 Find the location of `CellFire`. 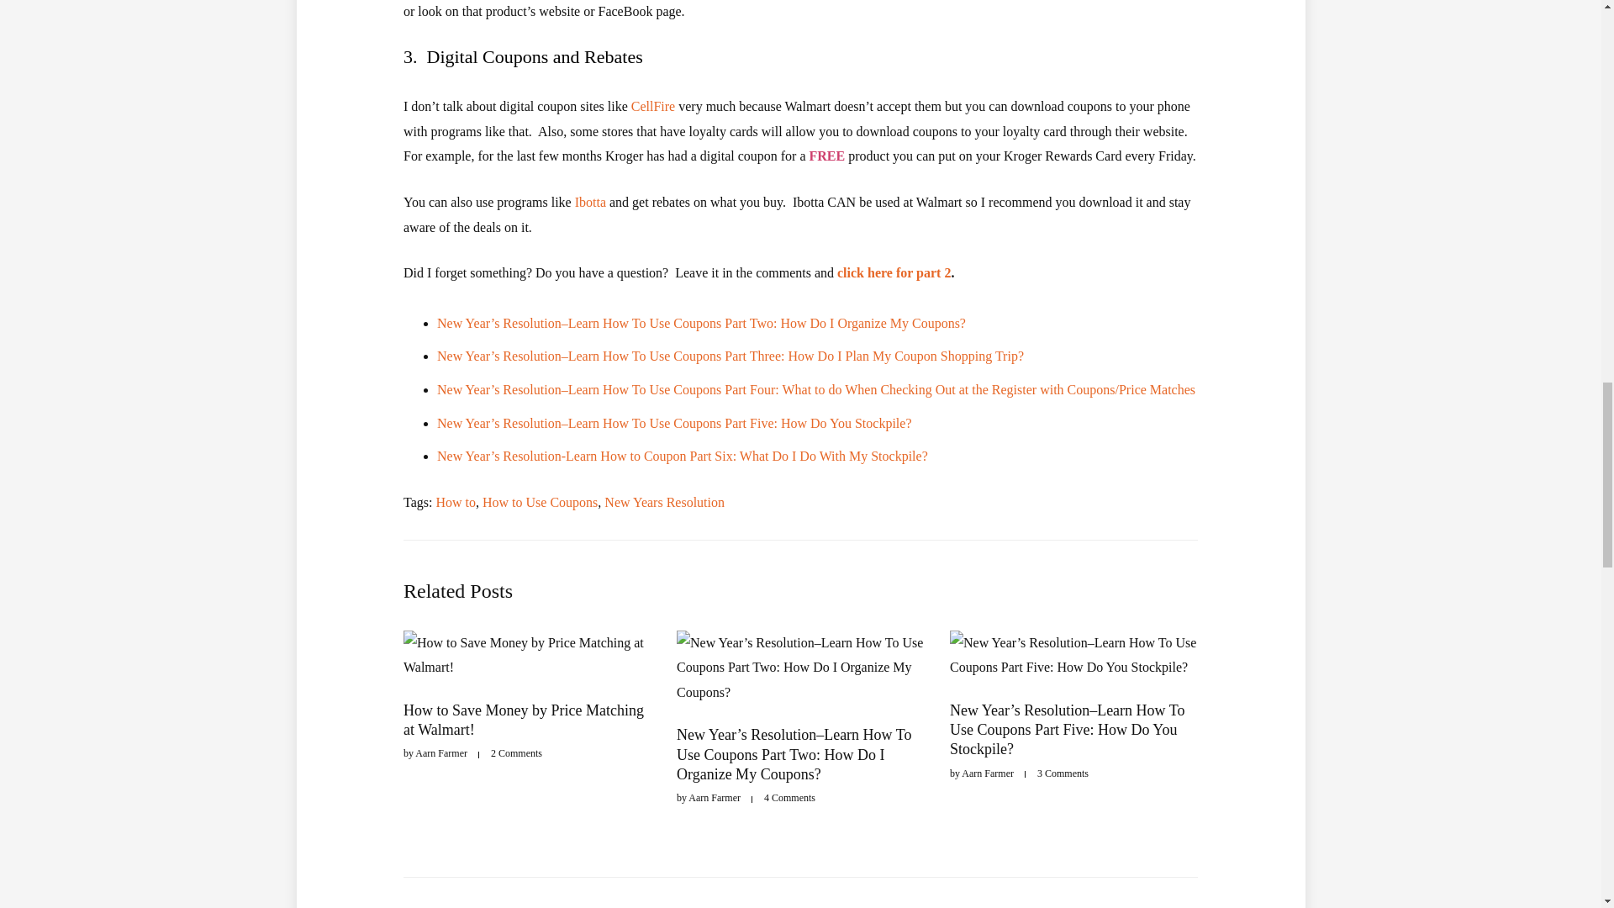

CellFire is located at coordinates (652, 106).